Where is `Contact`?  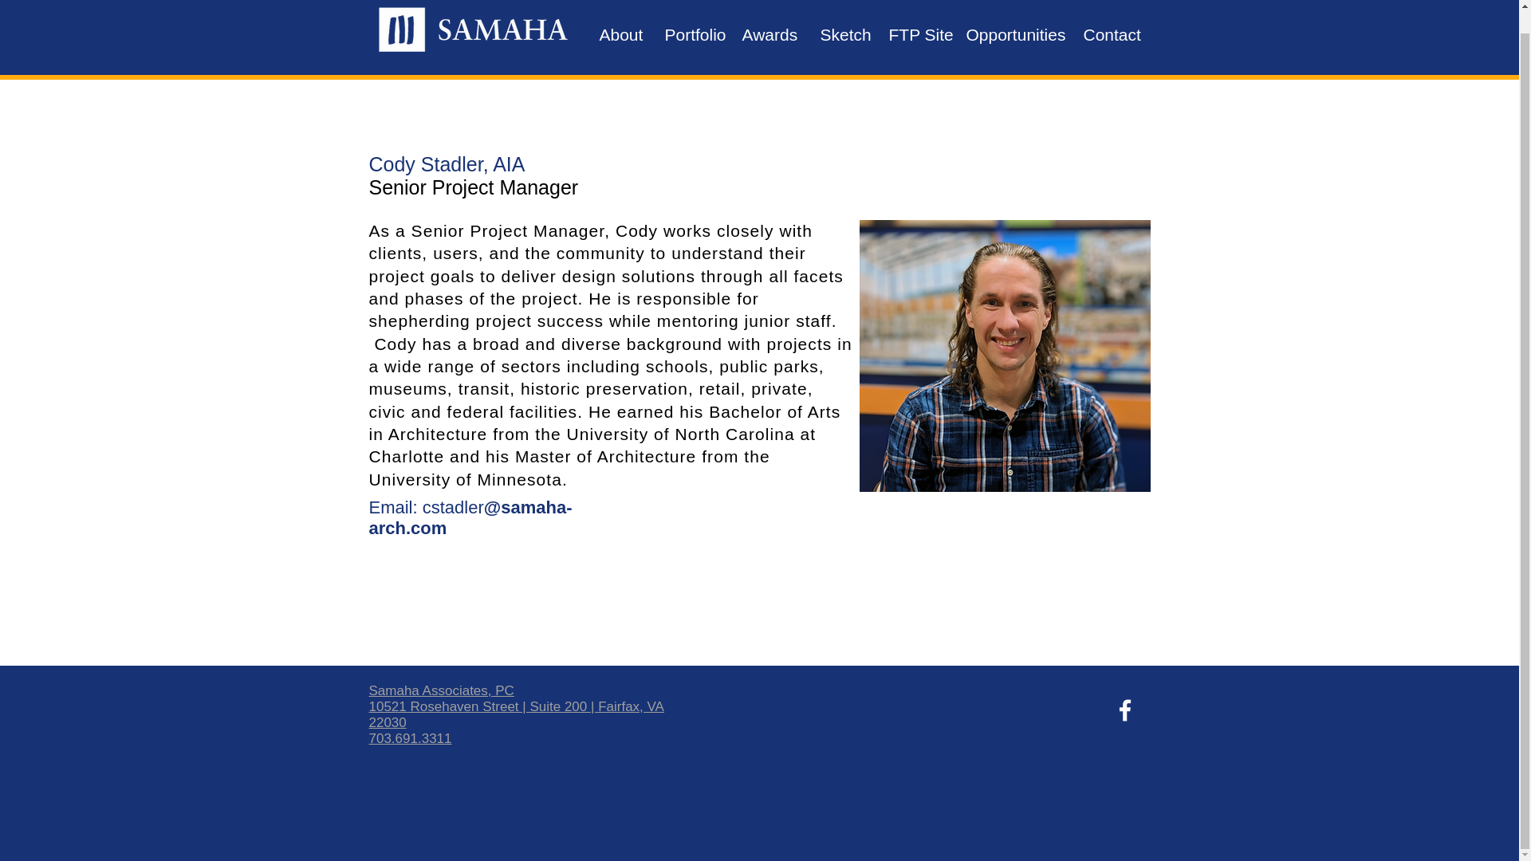
Contact is located at coordinates (1110, 35).